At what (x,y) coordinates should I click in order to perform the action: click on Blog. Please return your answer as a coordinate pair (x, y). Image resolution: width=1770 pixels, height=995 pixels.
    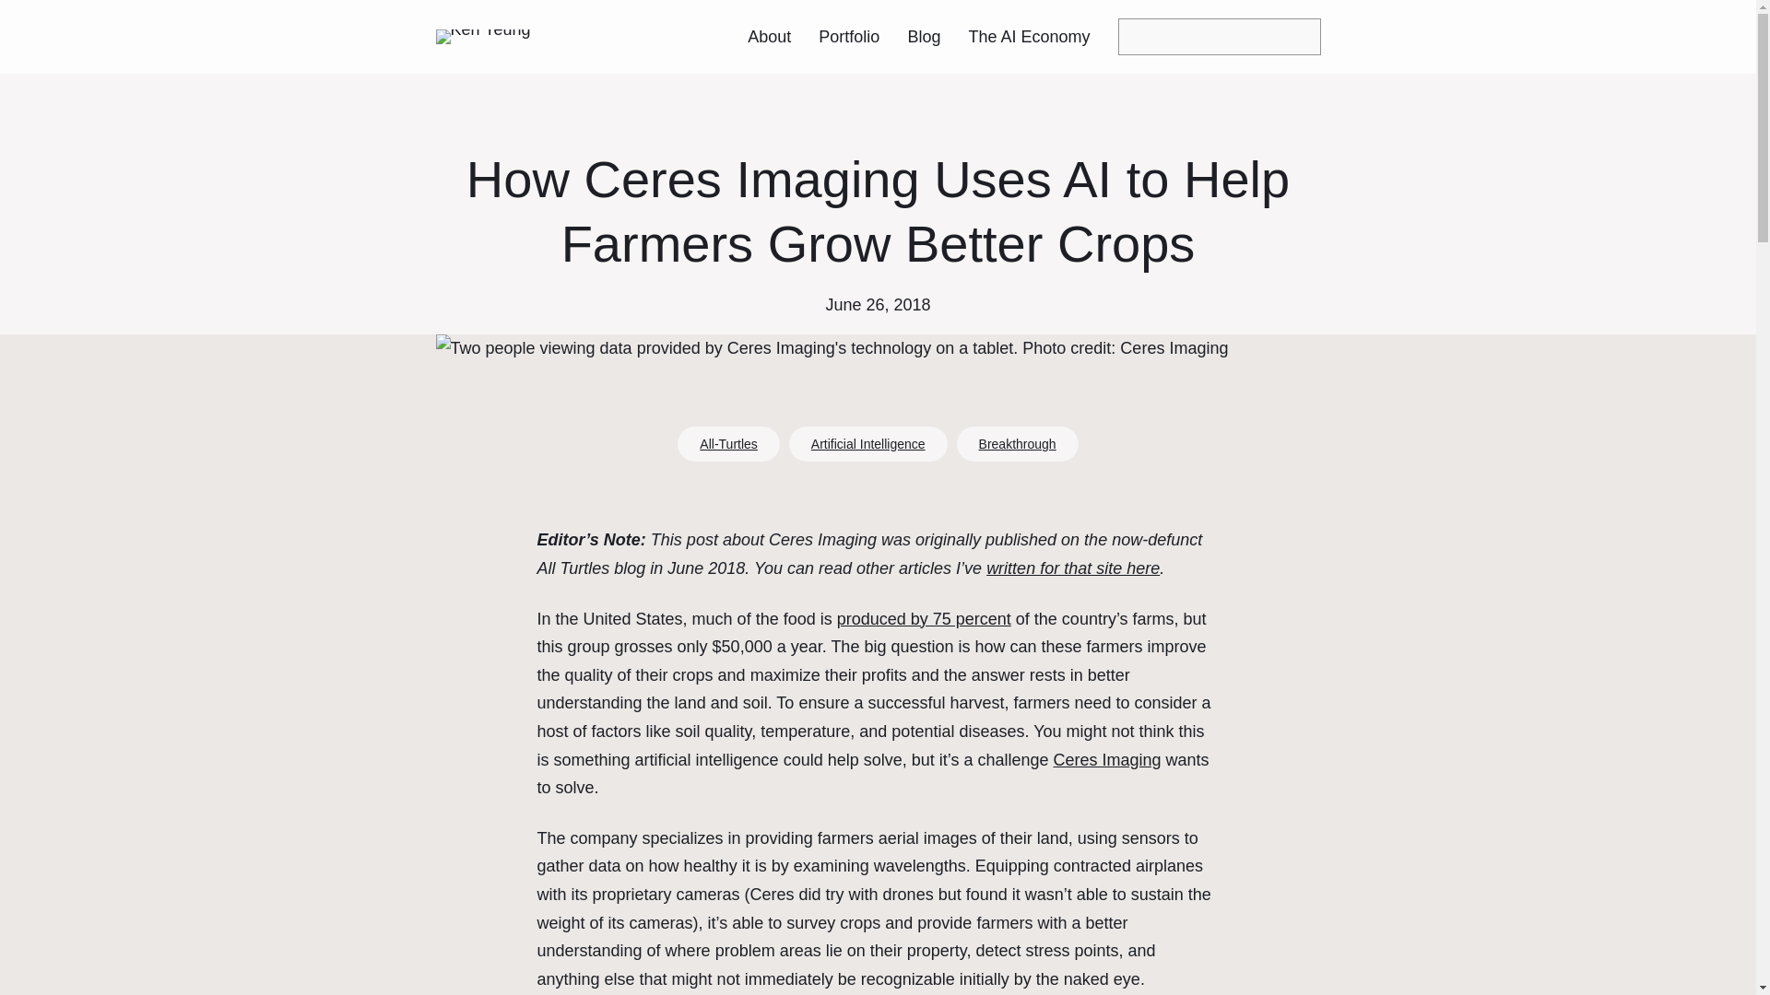
    Looking at the image, I should click on (923, 37).